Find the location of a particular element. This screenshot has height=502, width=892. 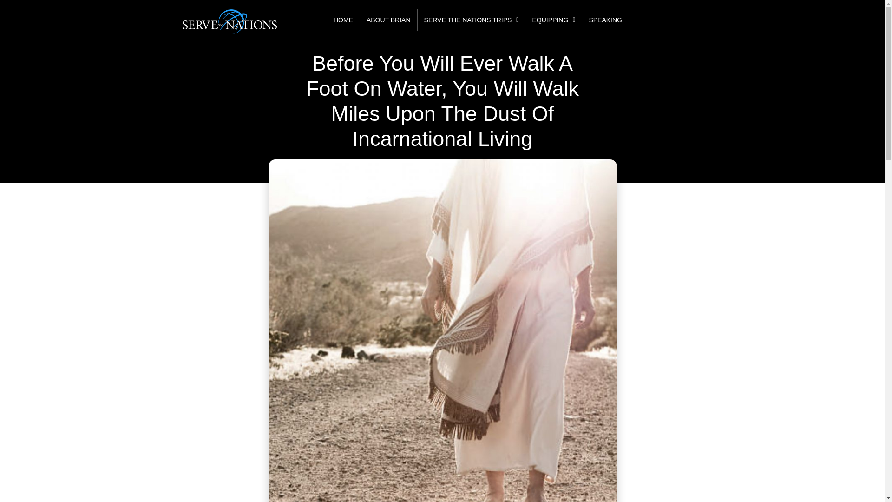

SERVE THE NATIONS TRIPS is located at coordinates (471, 20).